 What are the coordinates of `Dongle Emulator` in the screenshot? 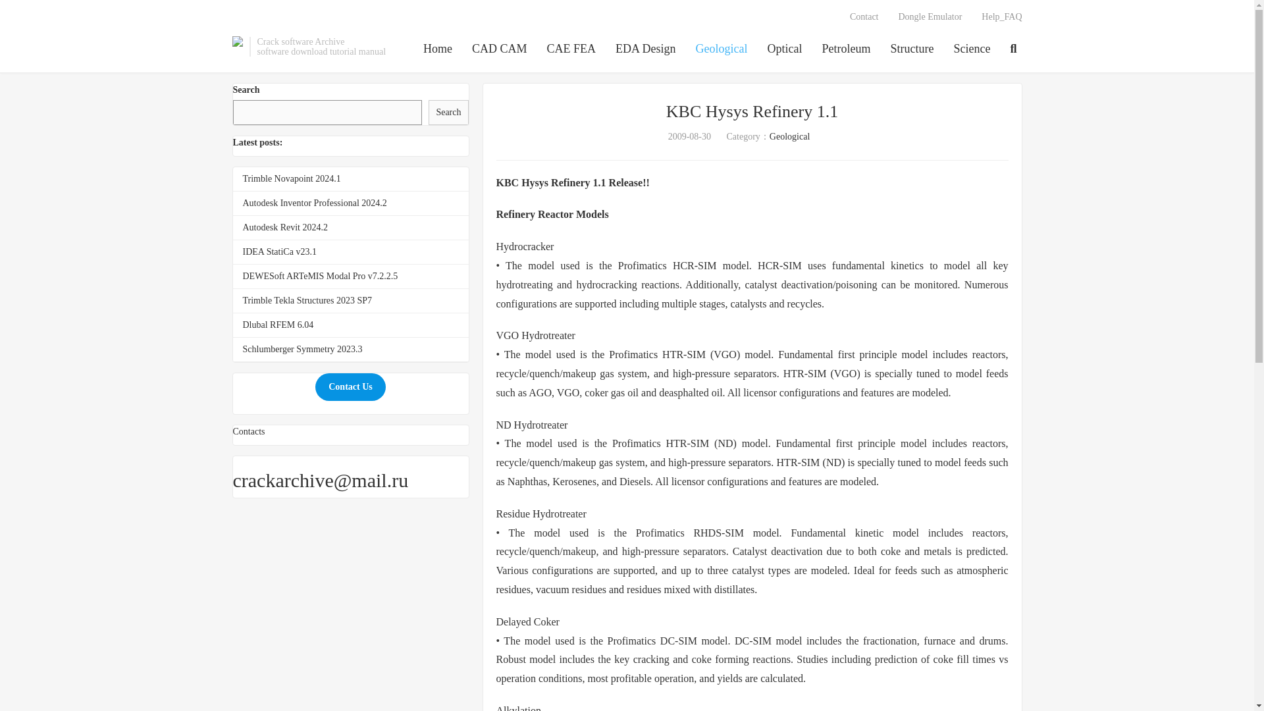 It's located at (930, 17).